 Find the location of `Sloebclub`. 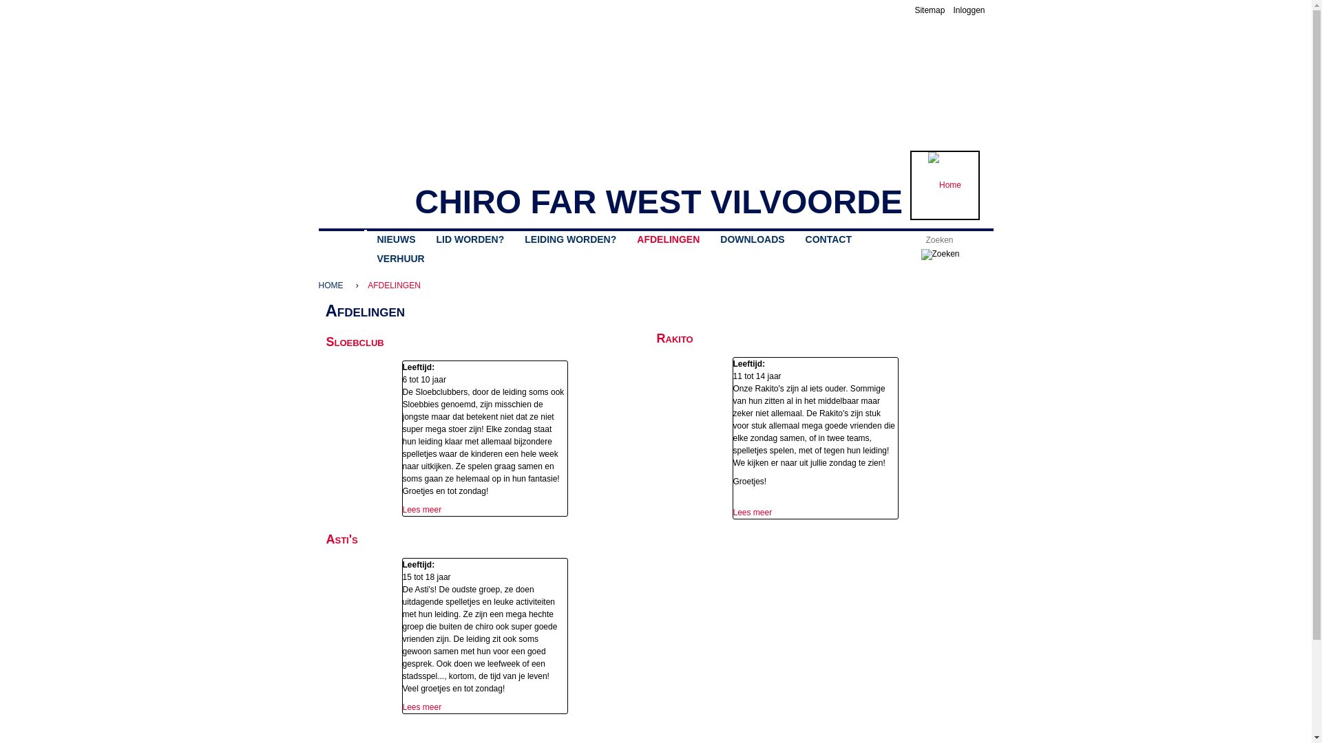

Sloebclub is located at coordinates (355, 341).